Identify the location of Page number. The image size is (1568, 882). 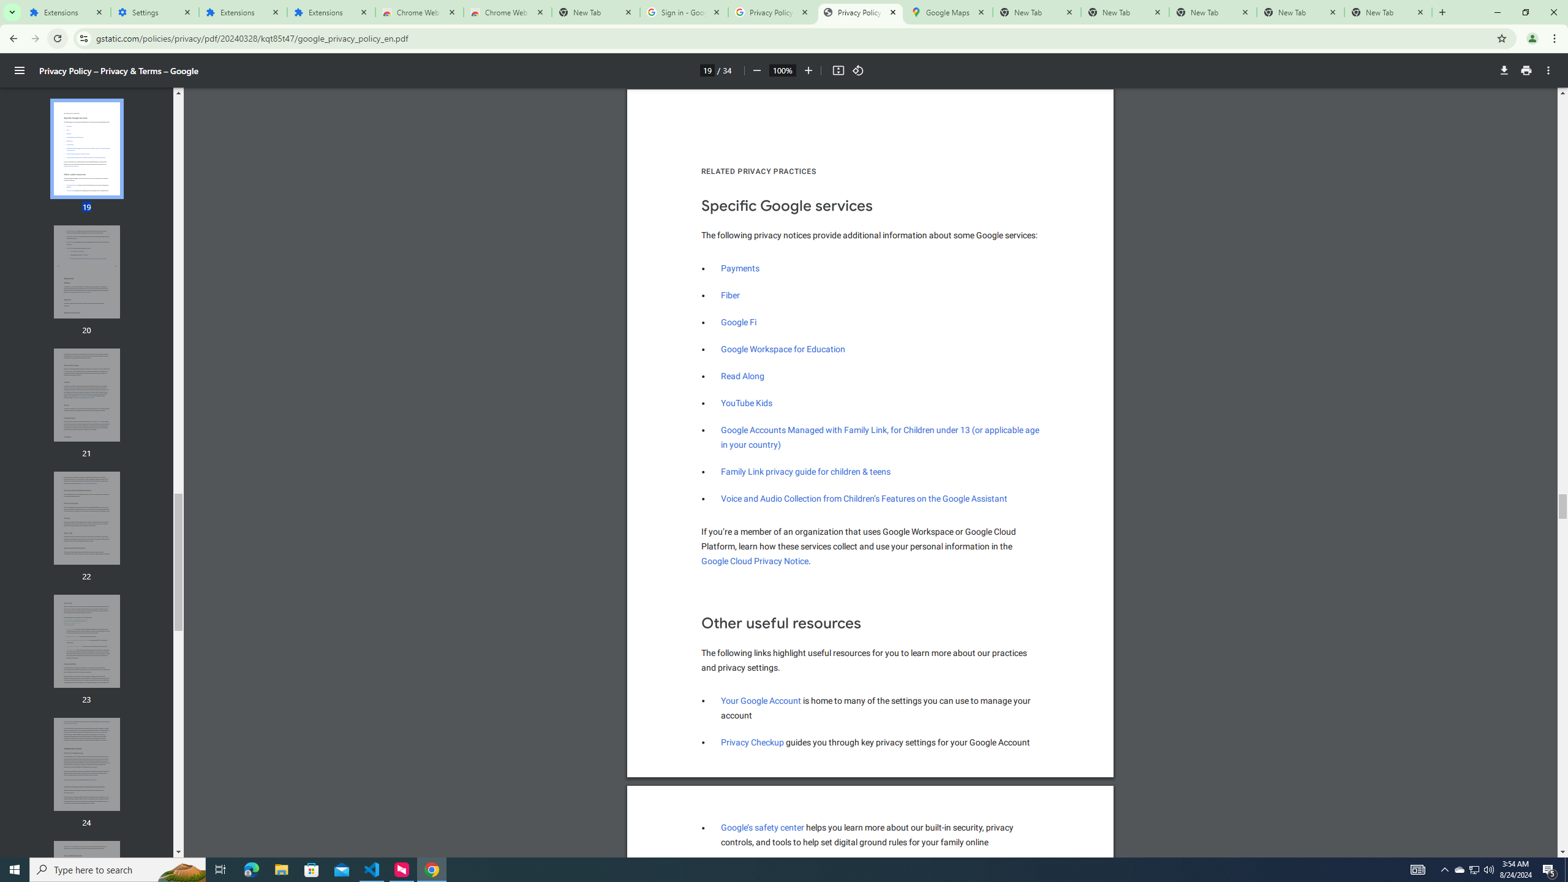
(707, 70).